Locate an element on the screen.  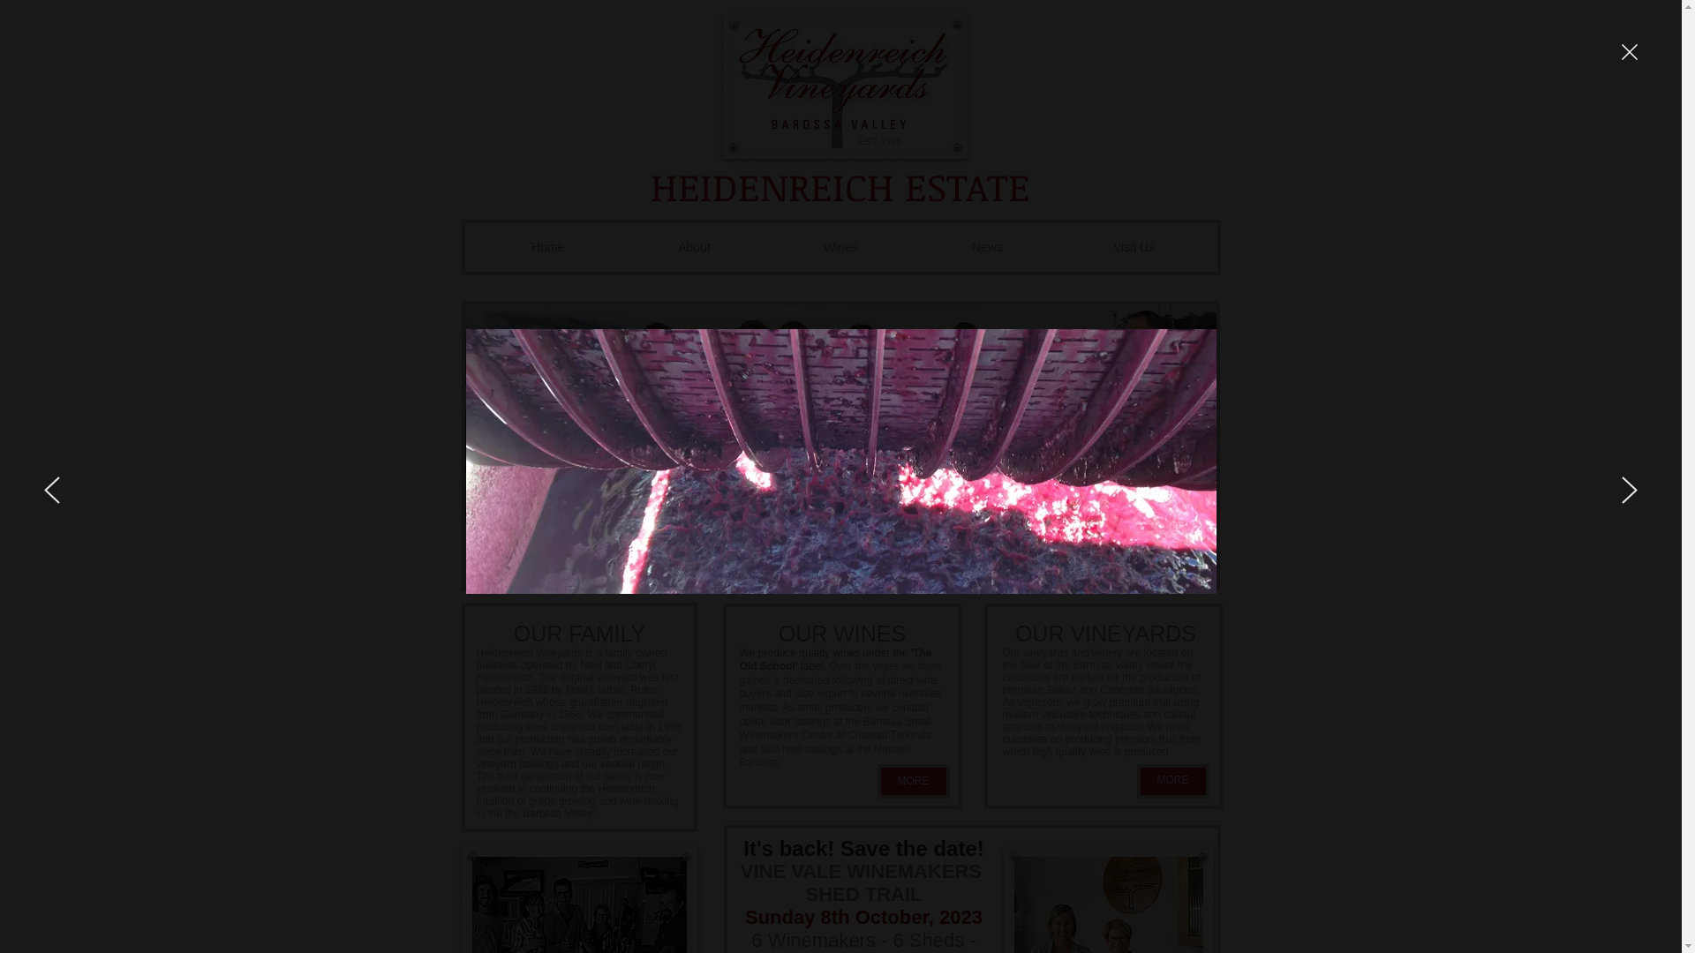
Visit Us is located at coordinates (1134, 247).